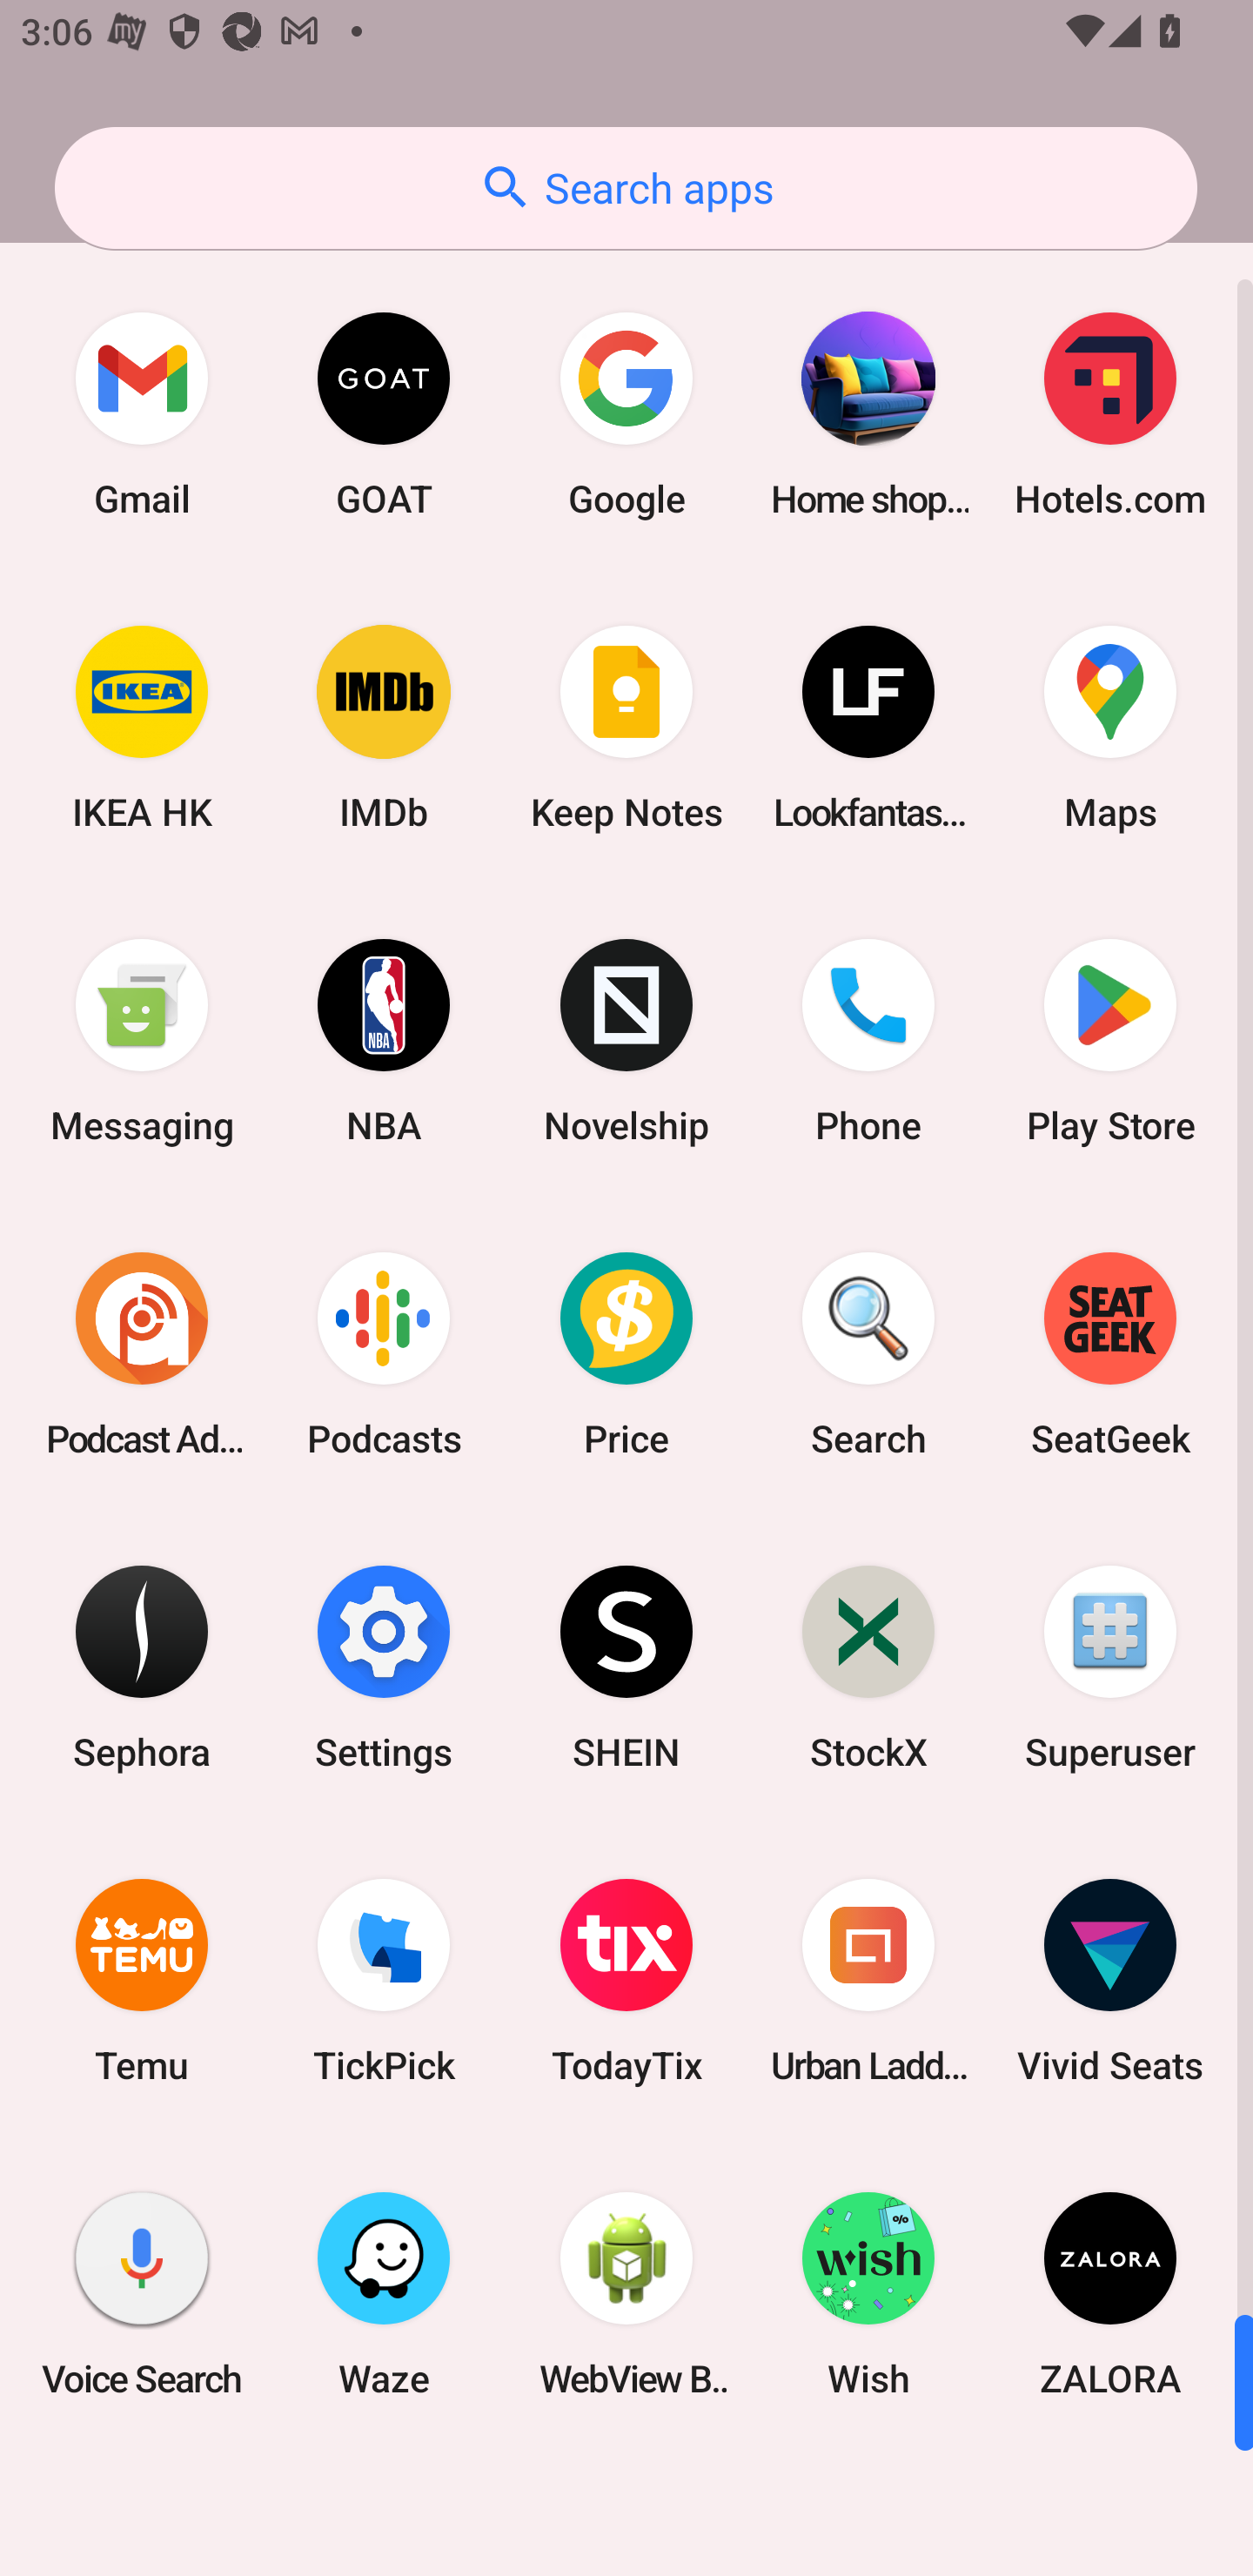  Describe the element at coordinates (626, 1353) in the screenshot. I see `Price` at that location.